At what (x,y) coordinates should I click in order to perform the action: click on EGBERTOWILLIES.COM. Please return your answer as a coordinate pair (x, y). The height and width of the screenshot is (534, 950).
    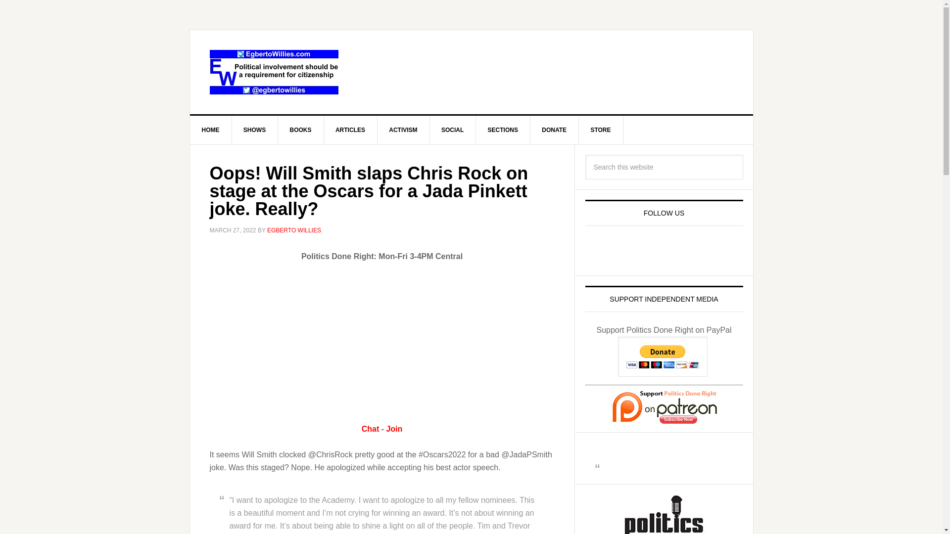
    Looking at the image, I should click on (274, 72).